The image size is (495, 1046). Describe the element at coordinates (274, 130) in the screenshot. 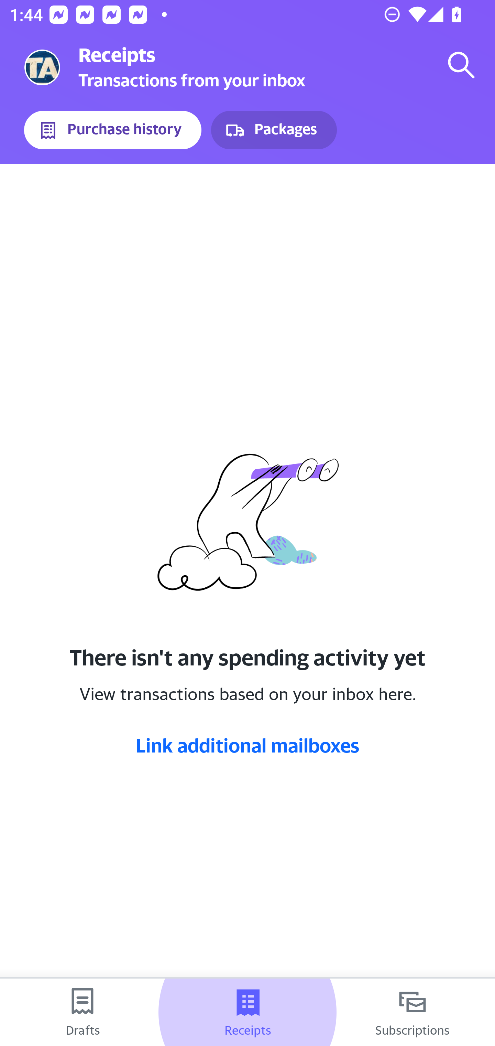

I see `Packages` at that location.